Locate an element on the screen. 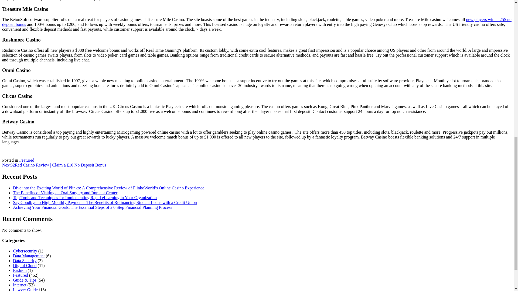  Fashion is located at coordinates (20, 270).